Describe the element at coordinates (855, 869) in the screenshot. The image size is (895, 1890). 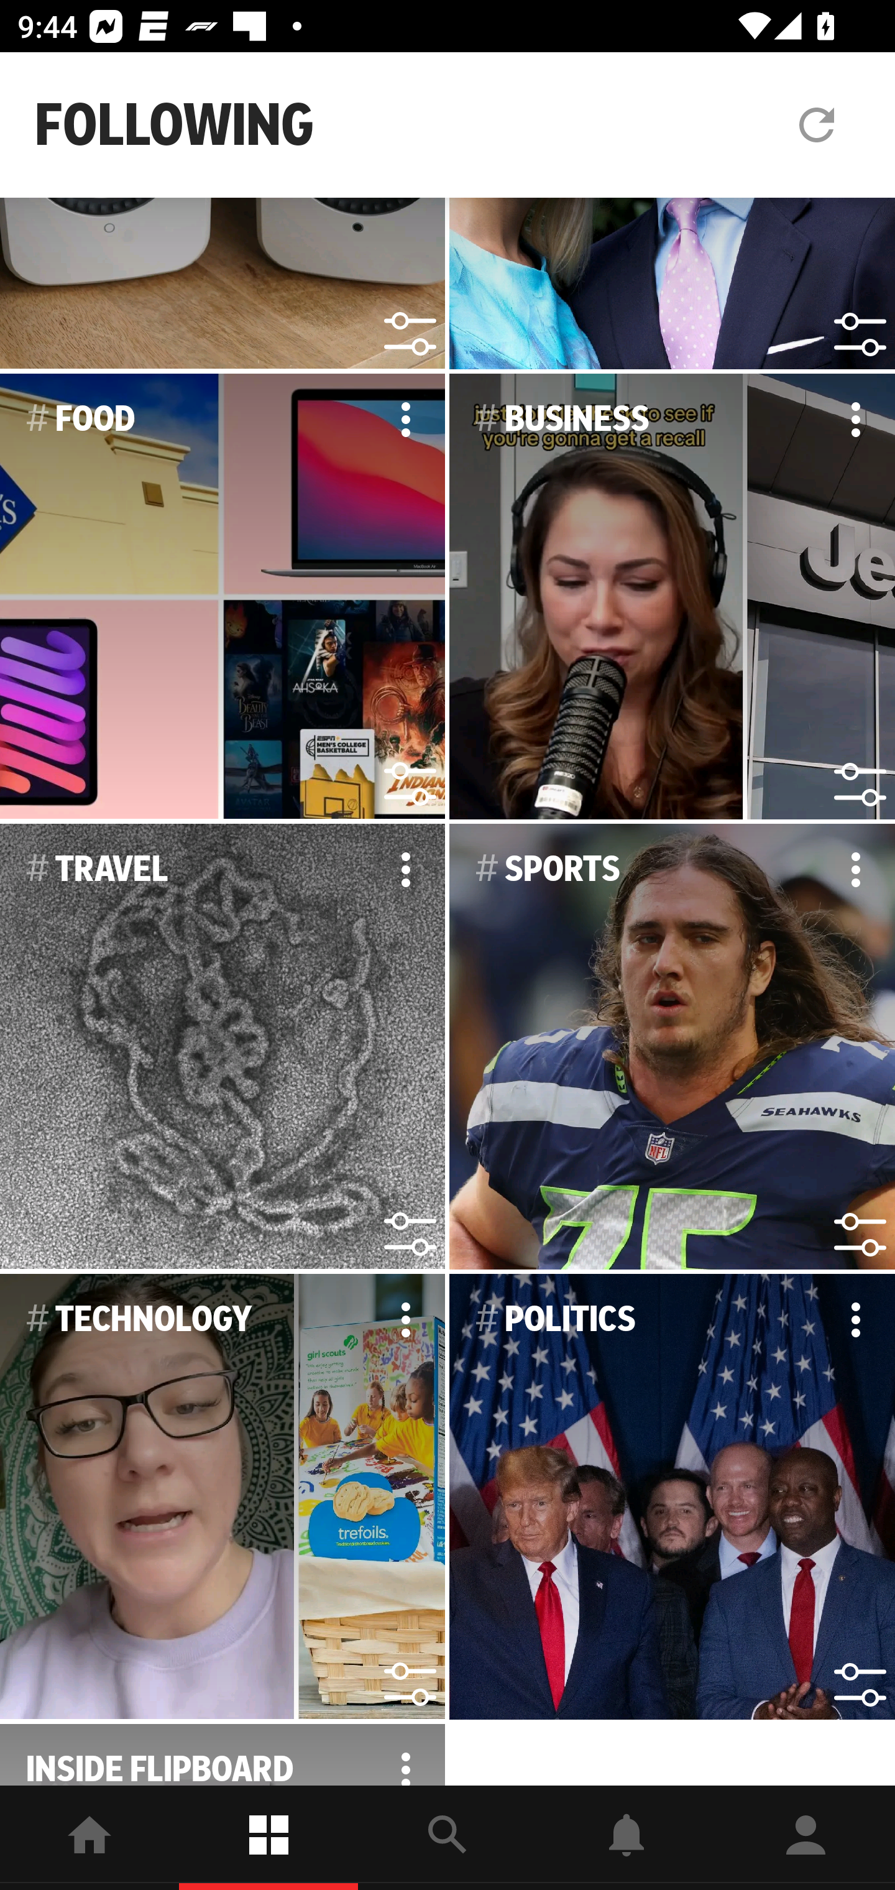
I see `Options` at that location.